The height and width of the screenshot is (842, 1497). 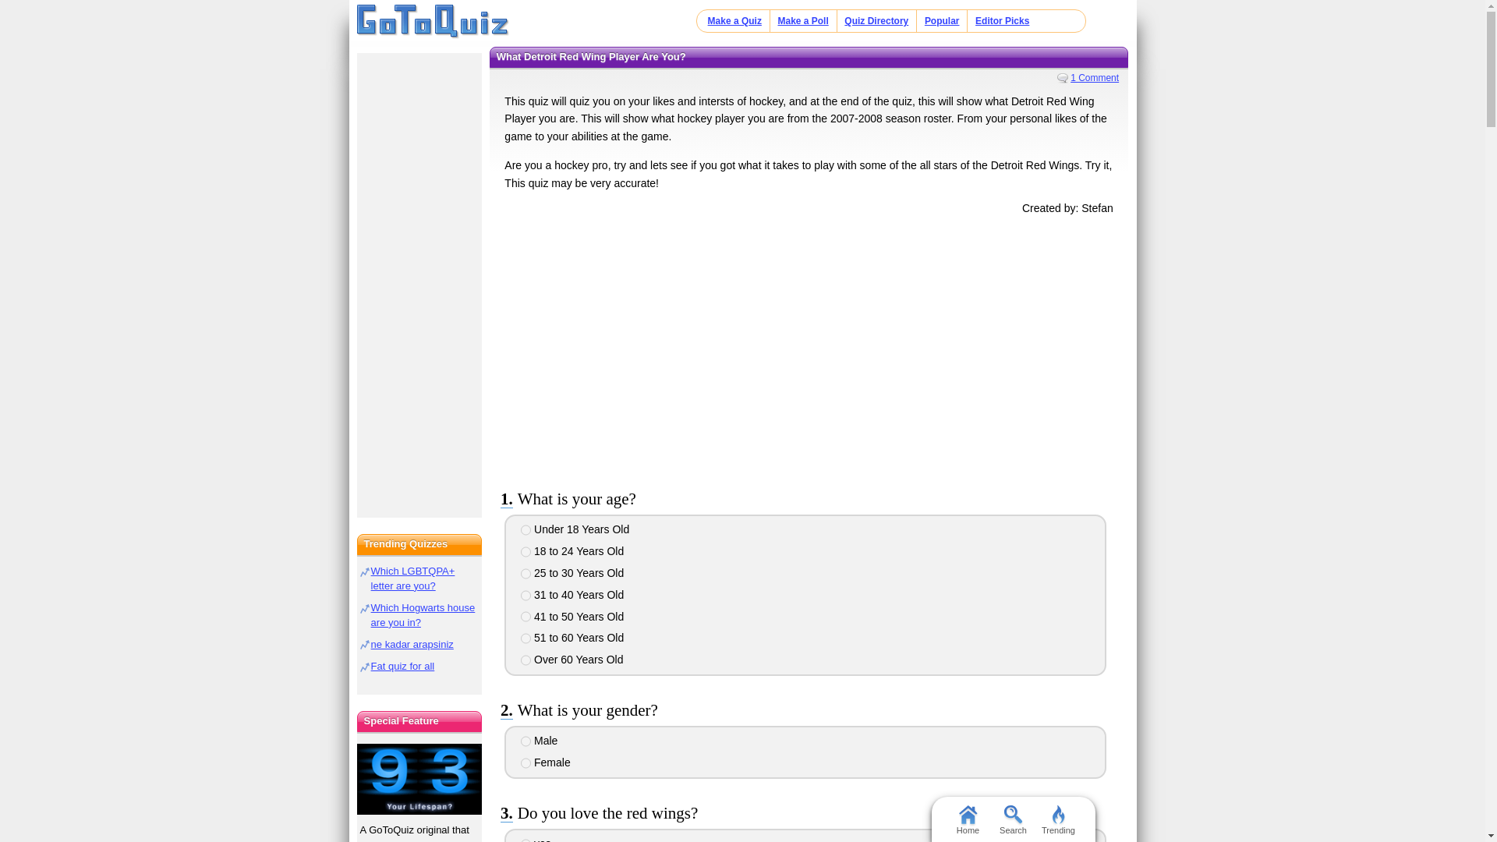 What do you see at coordinates (802, 20) in the screenshot?
I see `Make a Poll` at bounding box center [802, 20].